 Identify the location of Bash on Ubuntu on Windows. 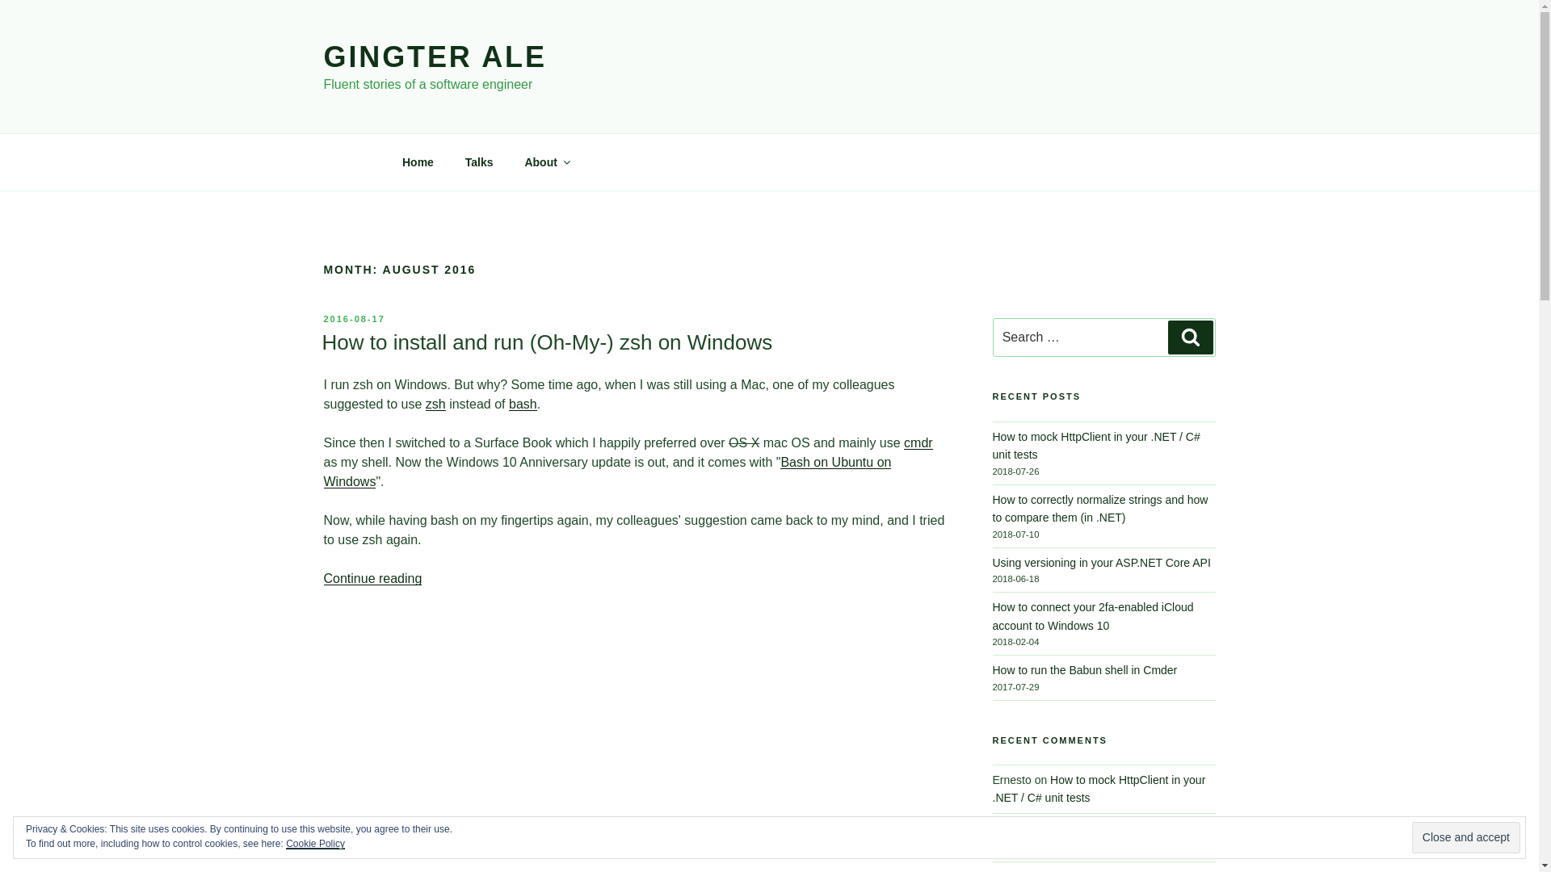
(606, 472).